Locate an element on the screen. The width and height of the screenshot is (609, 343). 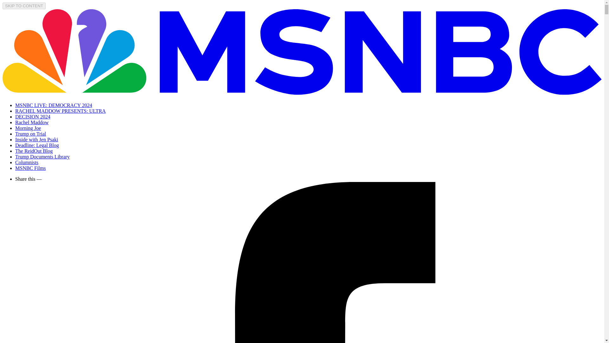
The ReidOut Blog is located at coordinates (34, 151).